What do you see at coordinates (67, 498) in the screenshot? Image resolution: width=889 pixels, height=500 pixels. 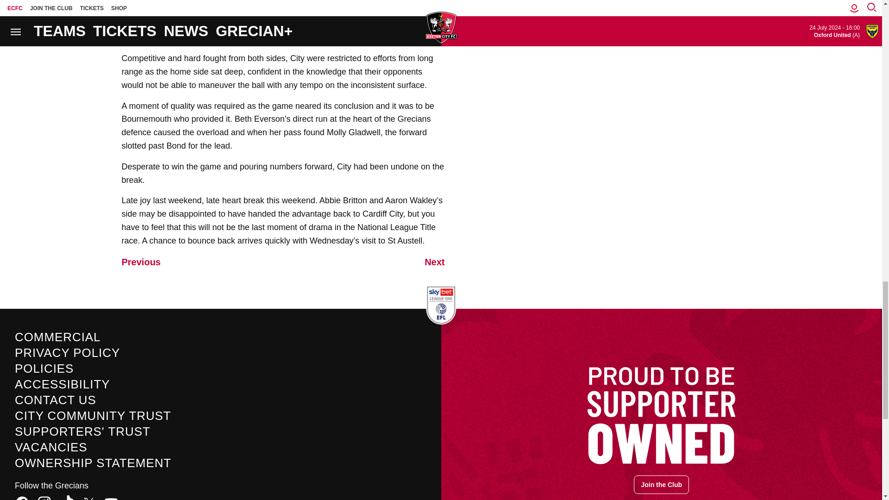 I see `TikTok icon` at bounding box center [67, 498].